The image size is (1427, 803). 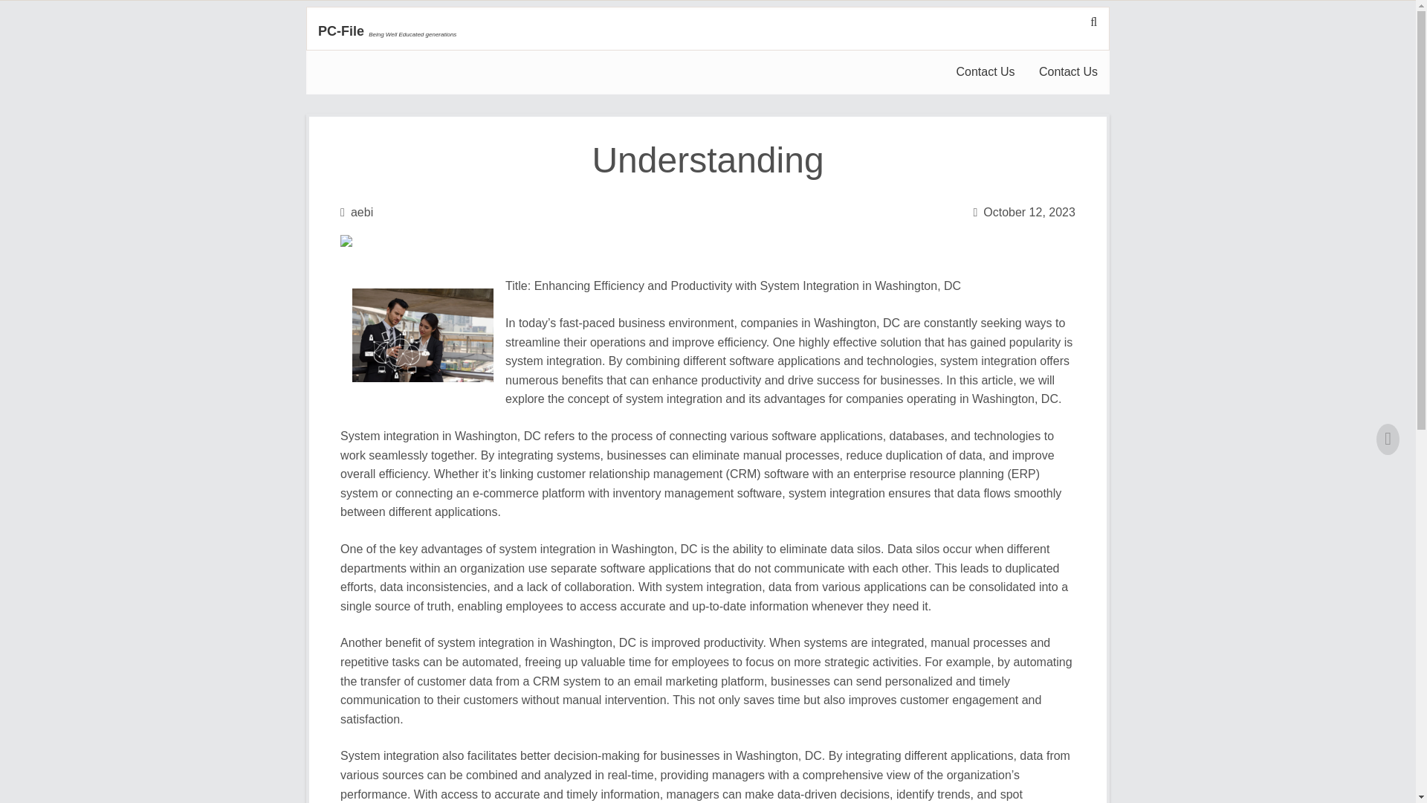 I want to click on Contact Us, so click(x=1069, y=73).